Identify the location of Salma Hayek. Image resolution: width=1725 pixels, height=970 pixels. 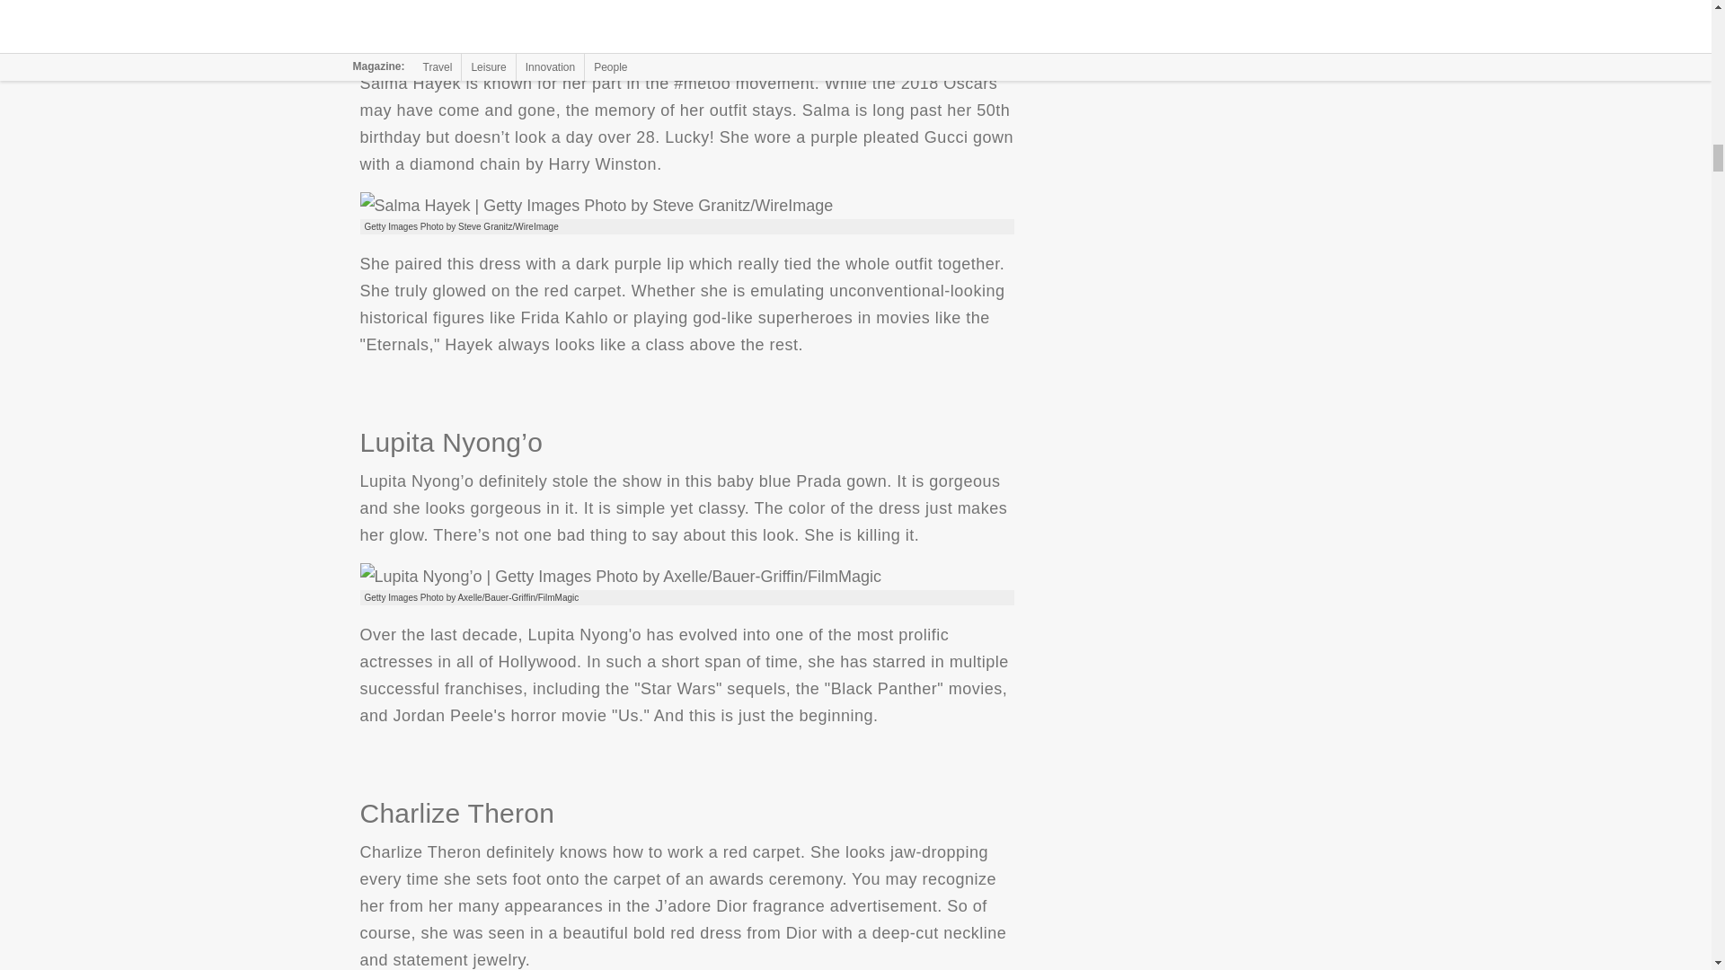
(596, 205).